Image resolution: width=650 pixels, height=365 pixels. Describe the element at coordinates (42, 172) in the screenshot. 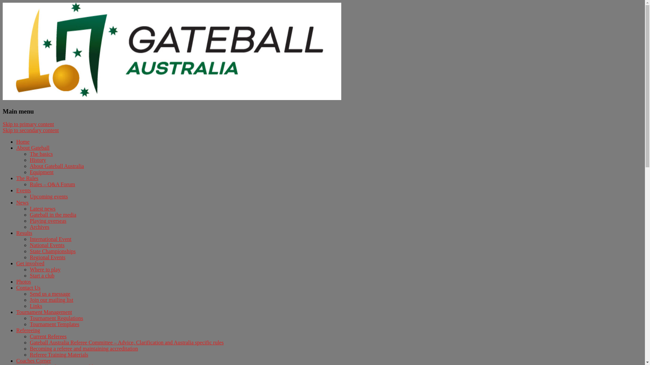

I see `Equipment` at that location.